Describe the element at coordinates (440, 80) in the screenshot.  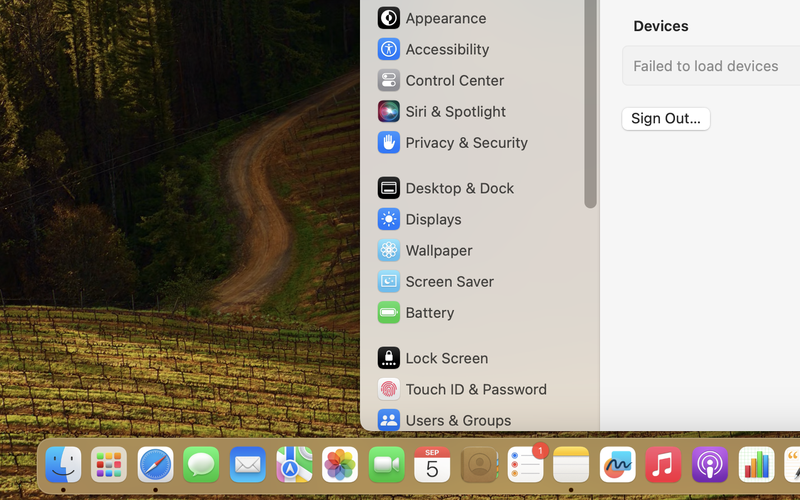
I see `Control Center` at that location.